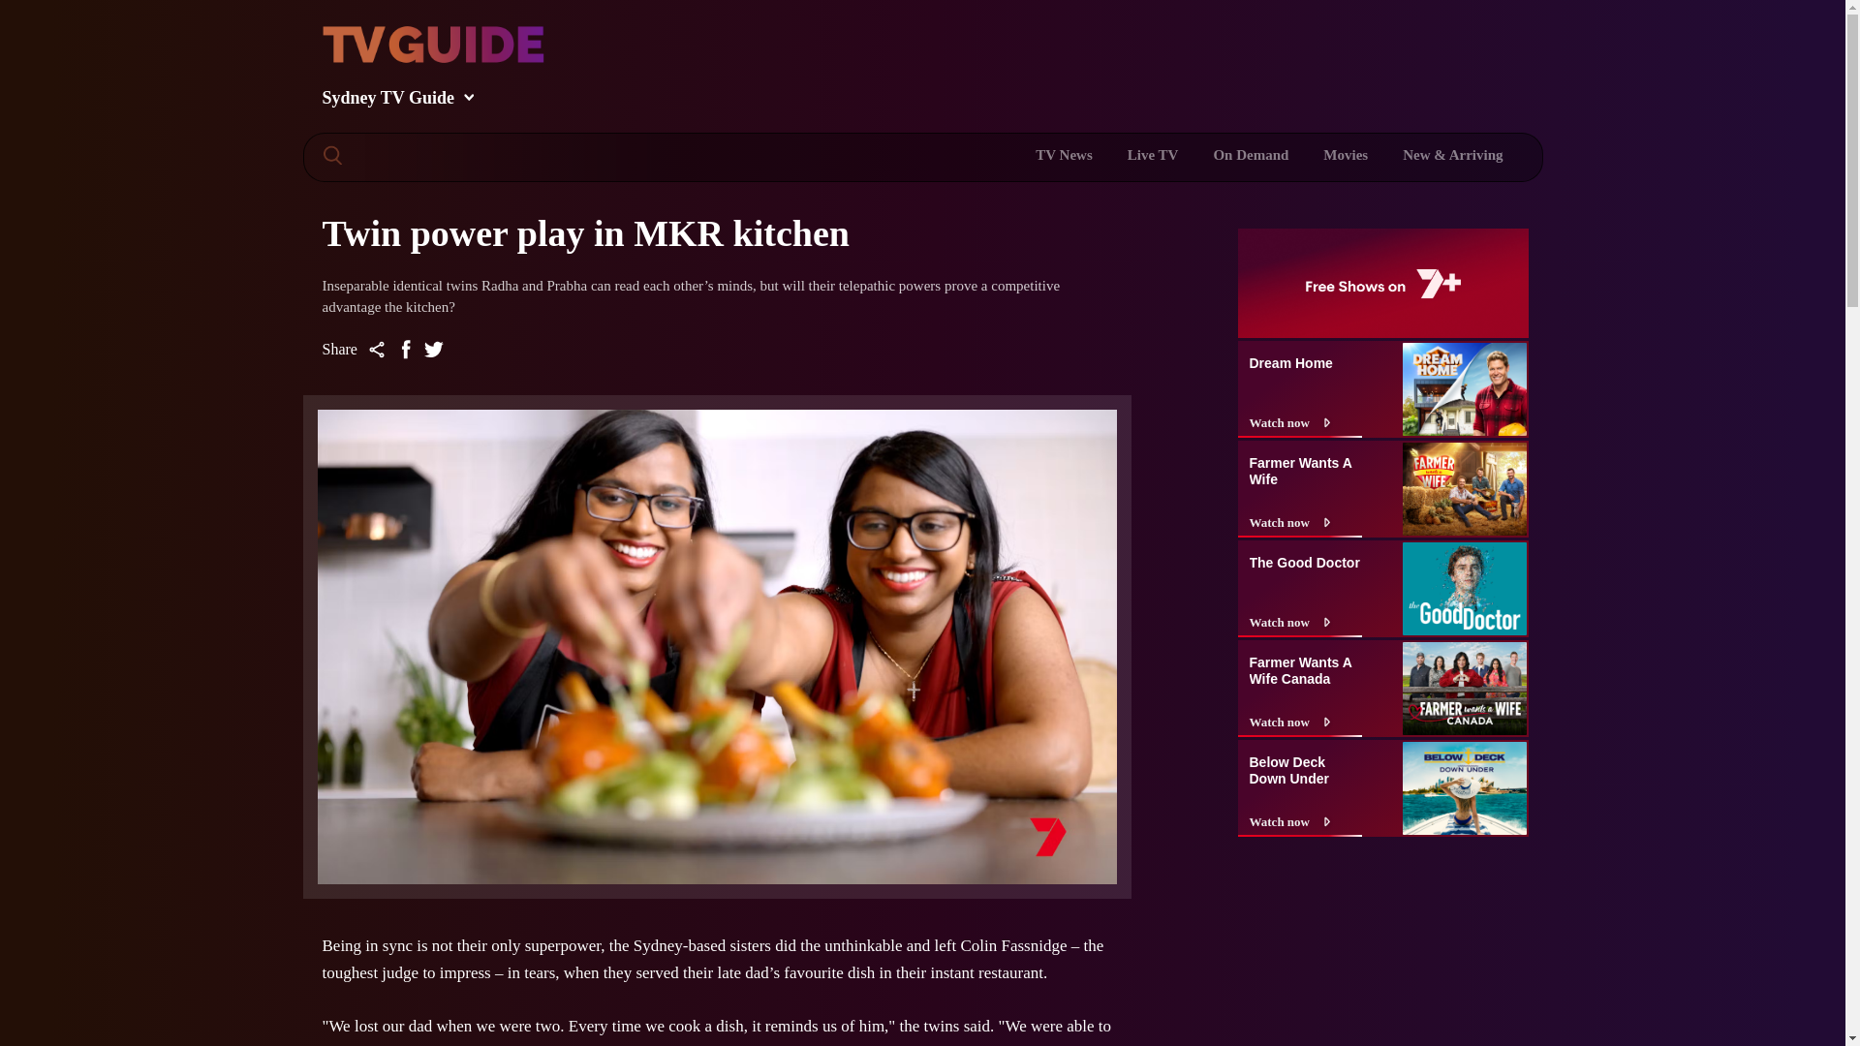  I want to click on home, so click(1190, 55).